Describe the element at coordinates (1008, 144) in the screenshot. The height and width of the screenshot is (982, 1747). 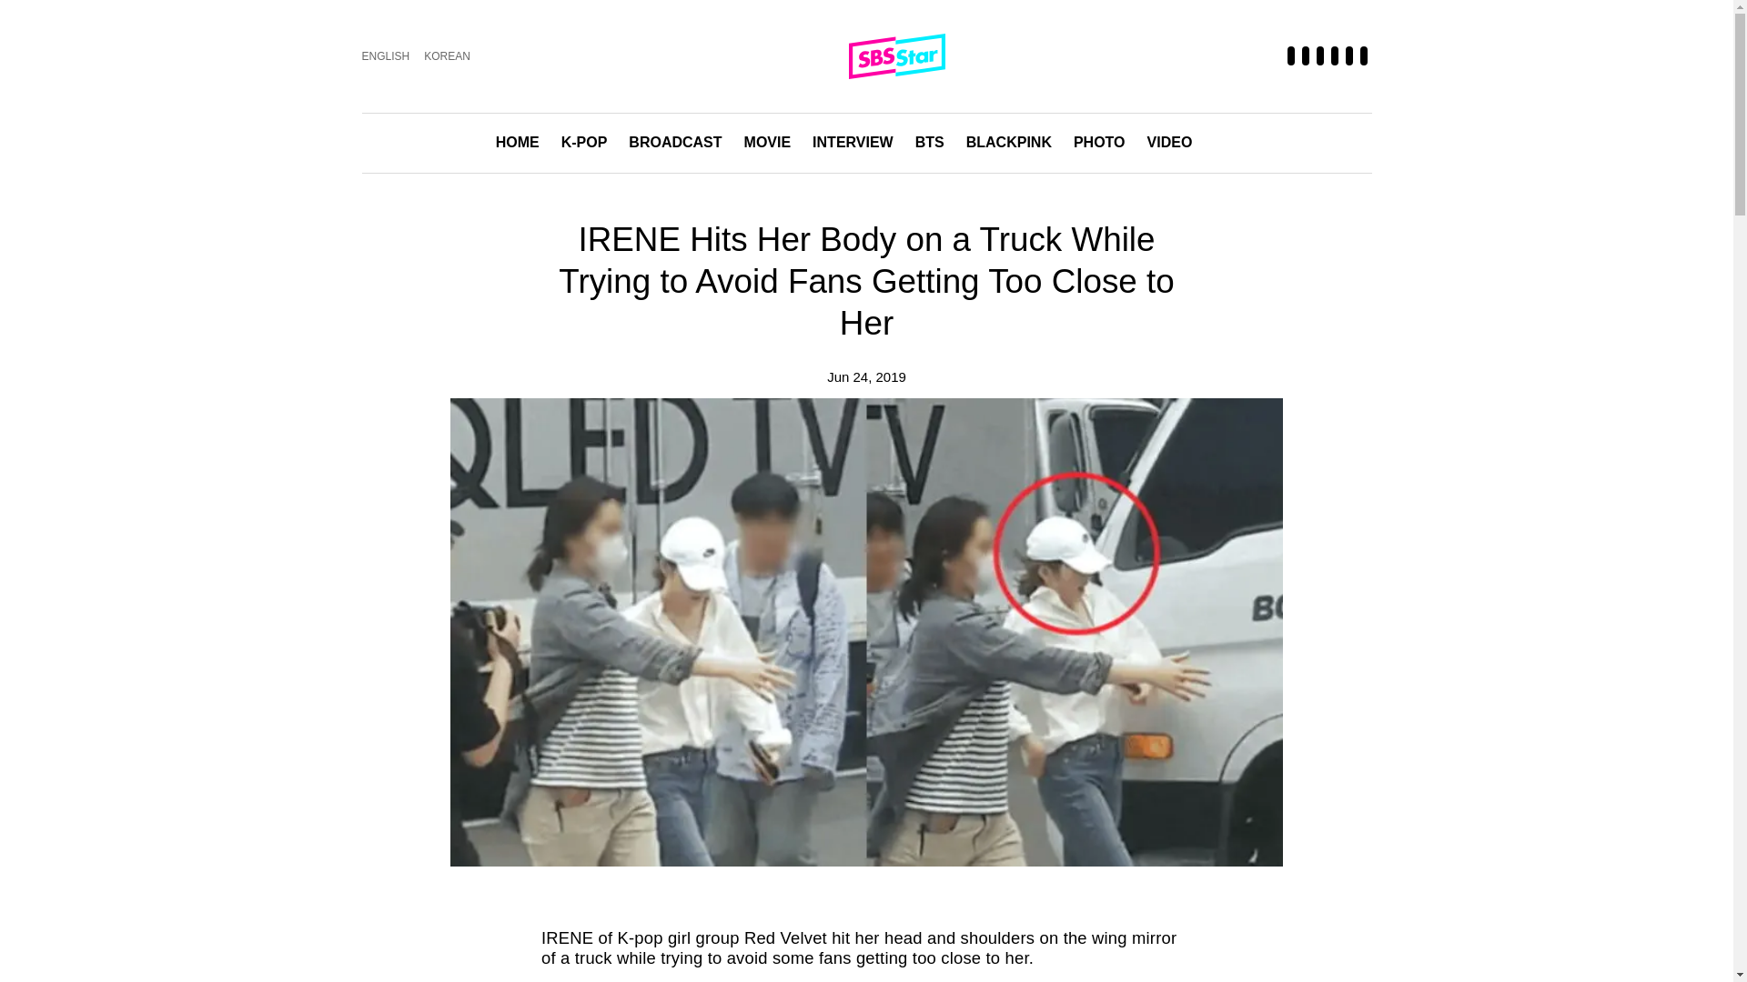
I see `BLACKPINK` at that location.